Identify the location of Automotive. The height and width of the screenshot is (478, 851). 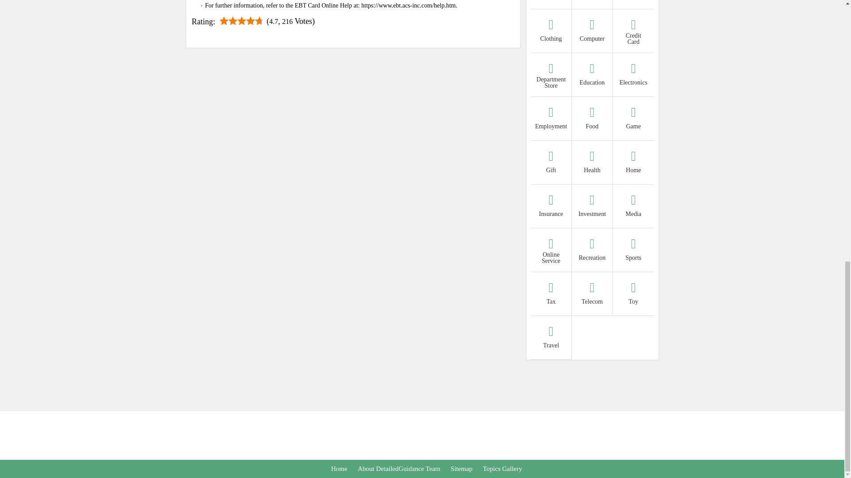
(551, 1).